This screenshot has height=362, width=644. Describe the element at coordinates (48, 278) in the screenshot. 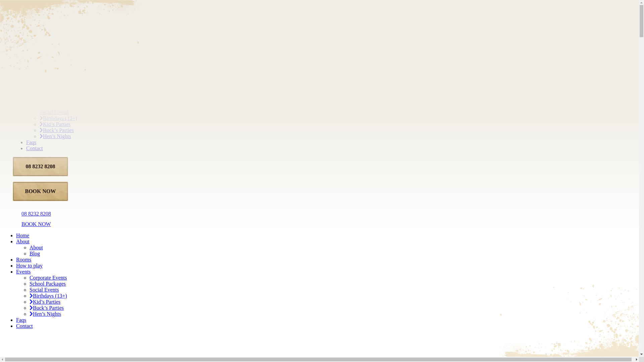

I see `Corporate Events` at that location.